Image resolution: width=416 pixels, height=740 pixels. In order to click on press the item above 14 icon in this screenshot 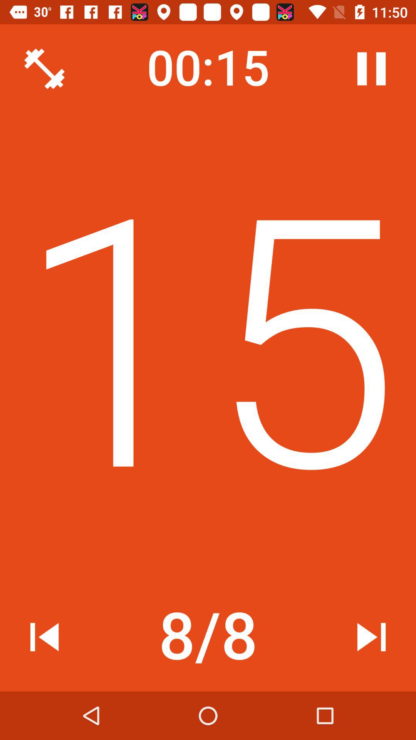, I will do `click(371, 69)`.